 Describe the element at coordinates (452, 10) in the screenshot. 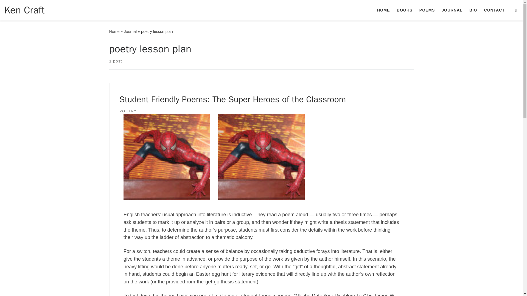

I see `JOURNAL` at that location.